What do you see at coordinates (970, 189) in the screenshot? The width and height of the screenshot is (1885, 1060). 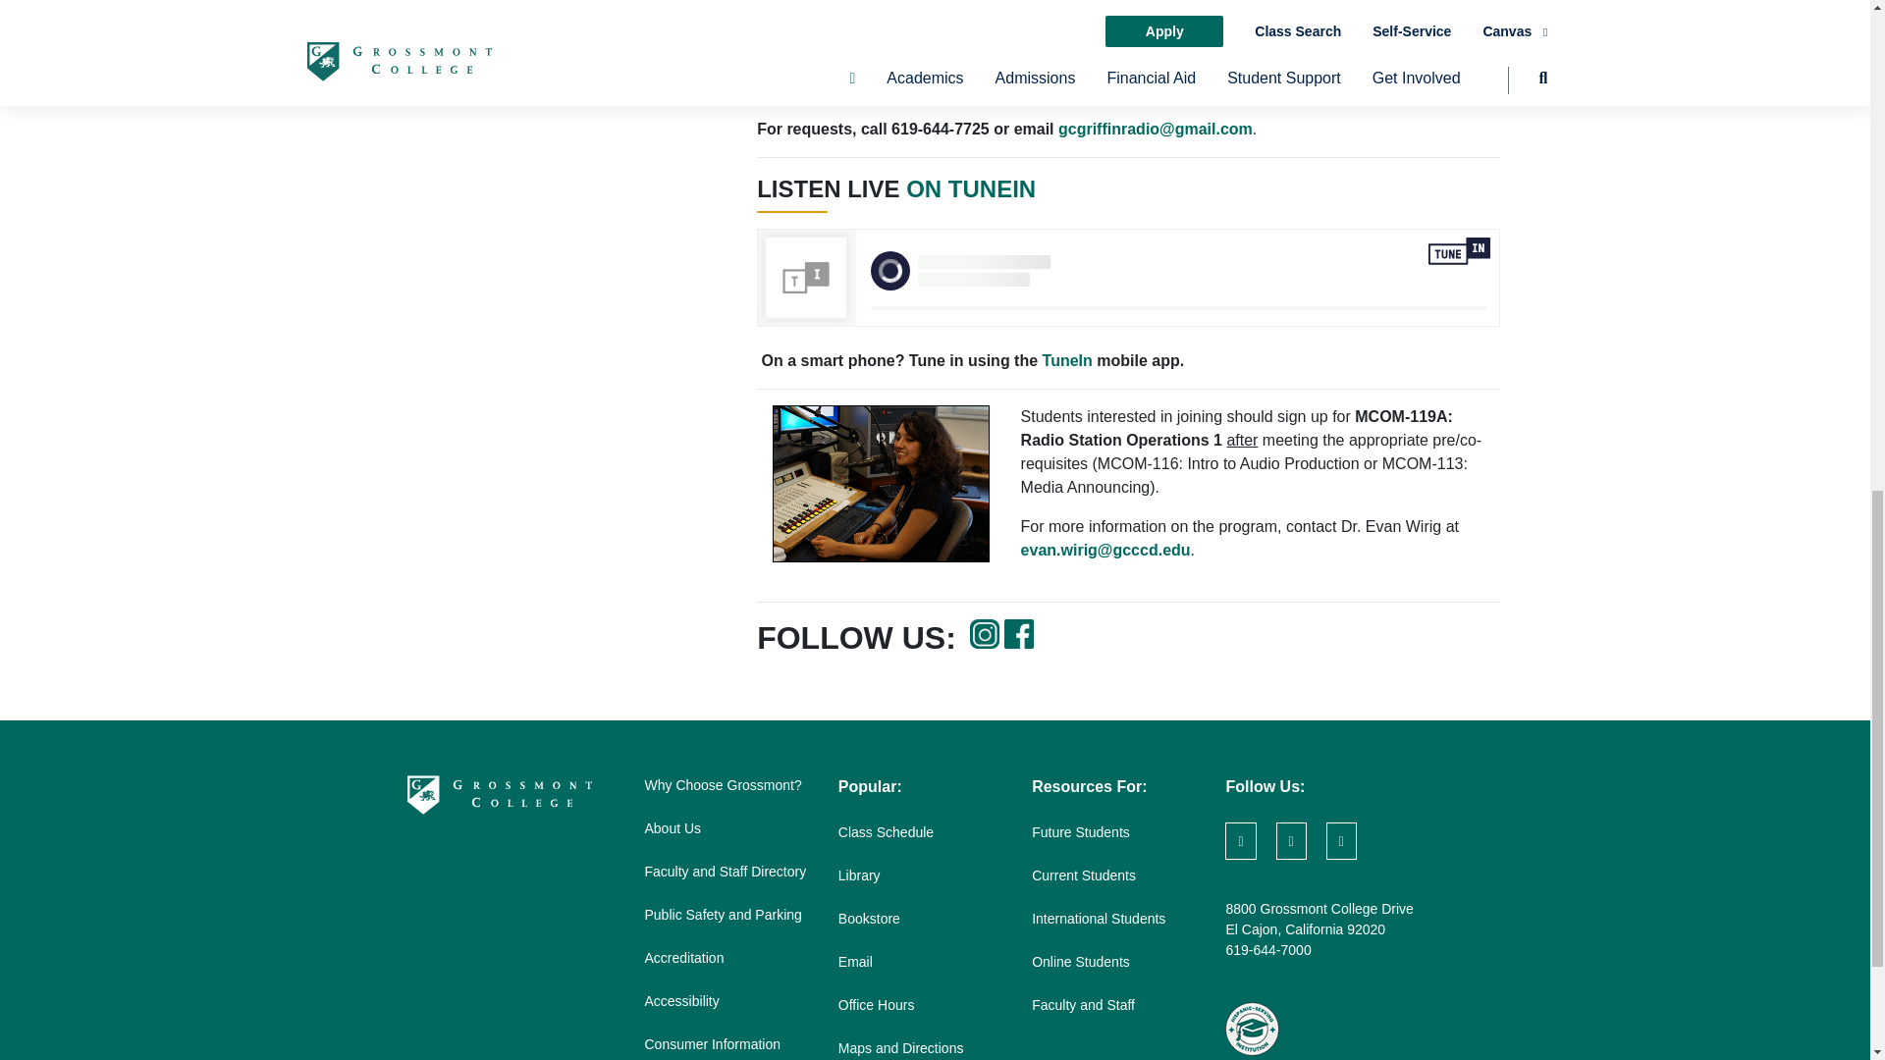 I see `ON TUNEIN` at bounding box center [970, 189].